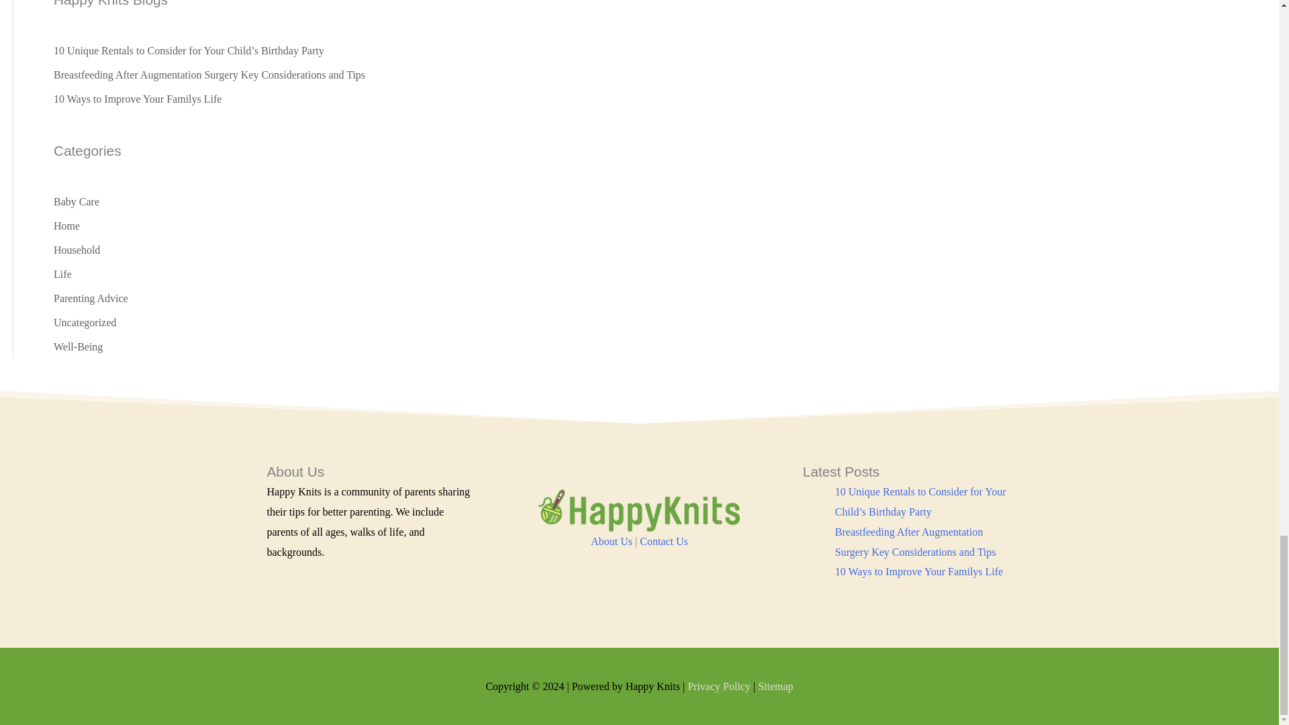 The image size is (1289, 725). I want to click on Well-Being, so click(78, 346).